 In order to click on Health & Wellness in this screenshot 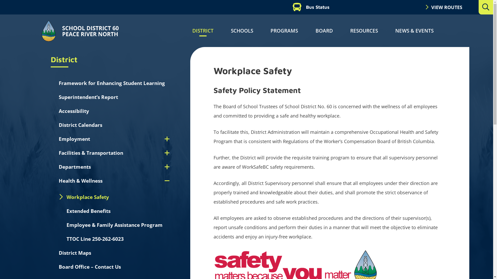, I will do `click(87, 181)`.